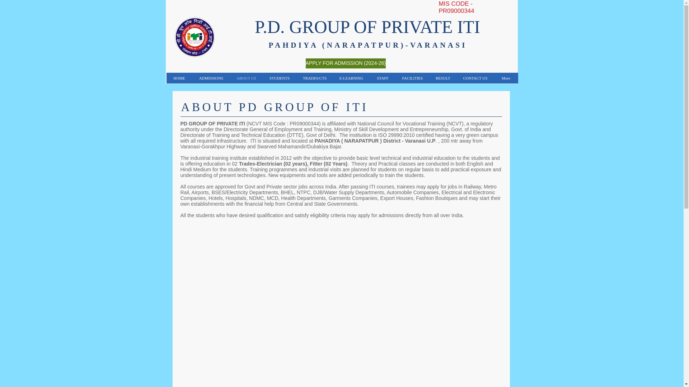  I want to click on ABOUT US, so click(246, 78).